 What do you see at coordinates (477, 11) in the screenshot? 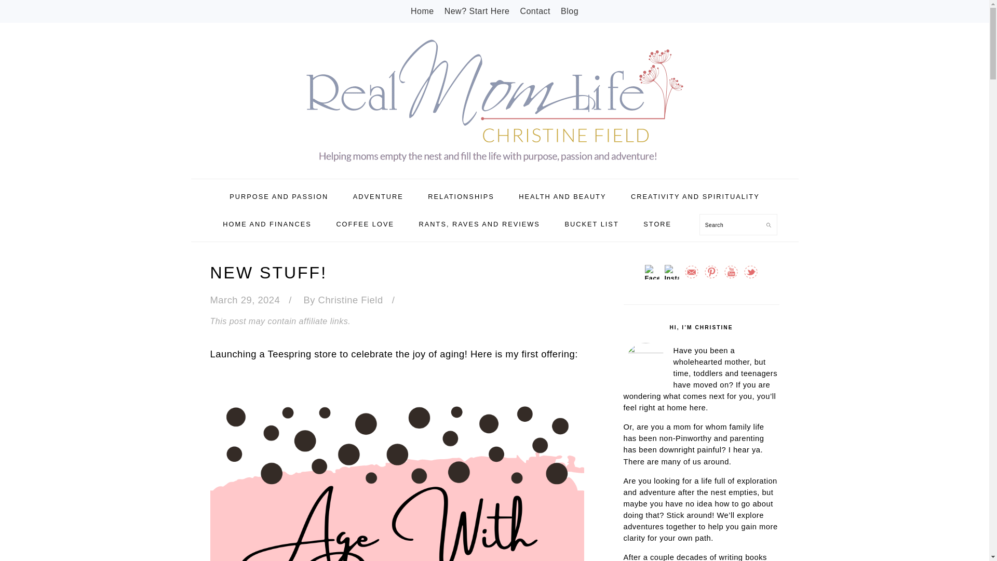
I see `New? Start Here` at bounding box center [477, 11].